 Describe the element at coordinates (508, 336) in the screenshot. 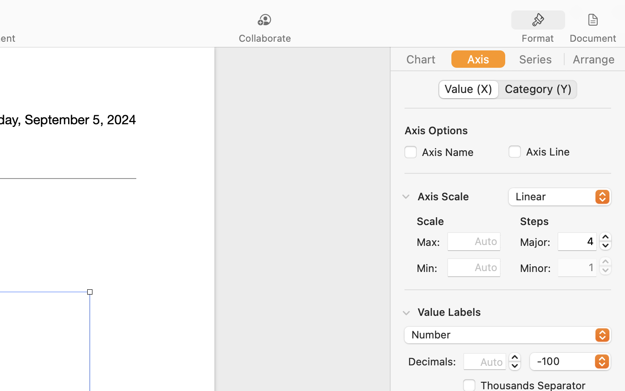

I see `Number` at that location.